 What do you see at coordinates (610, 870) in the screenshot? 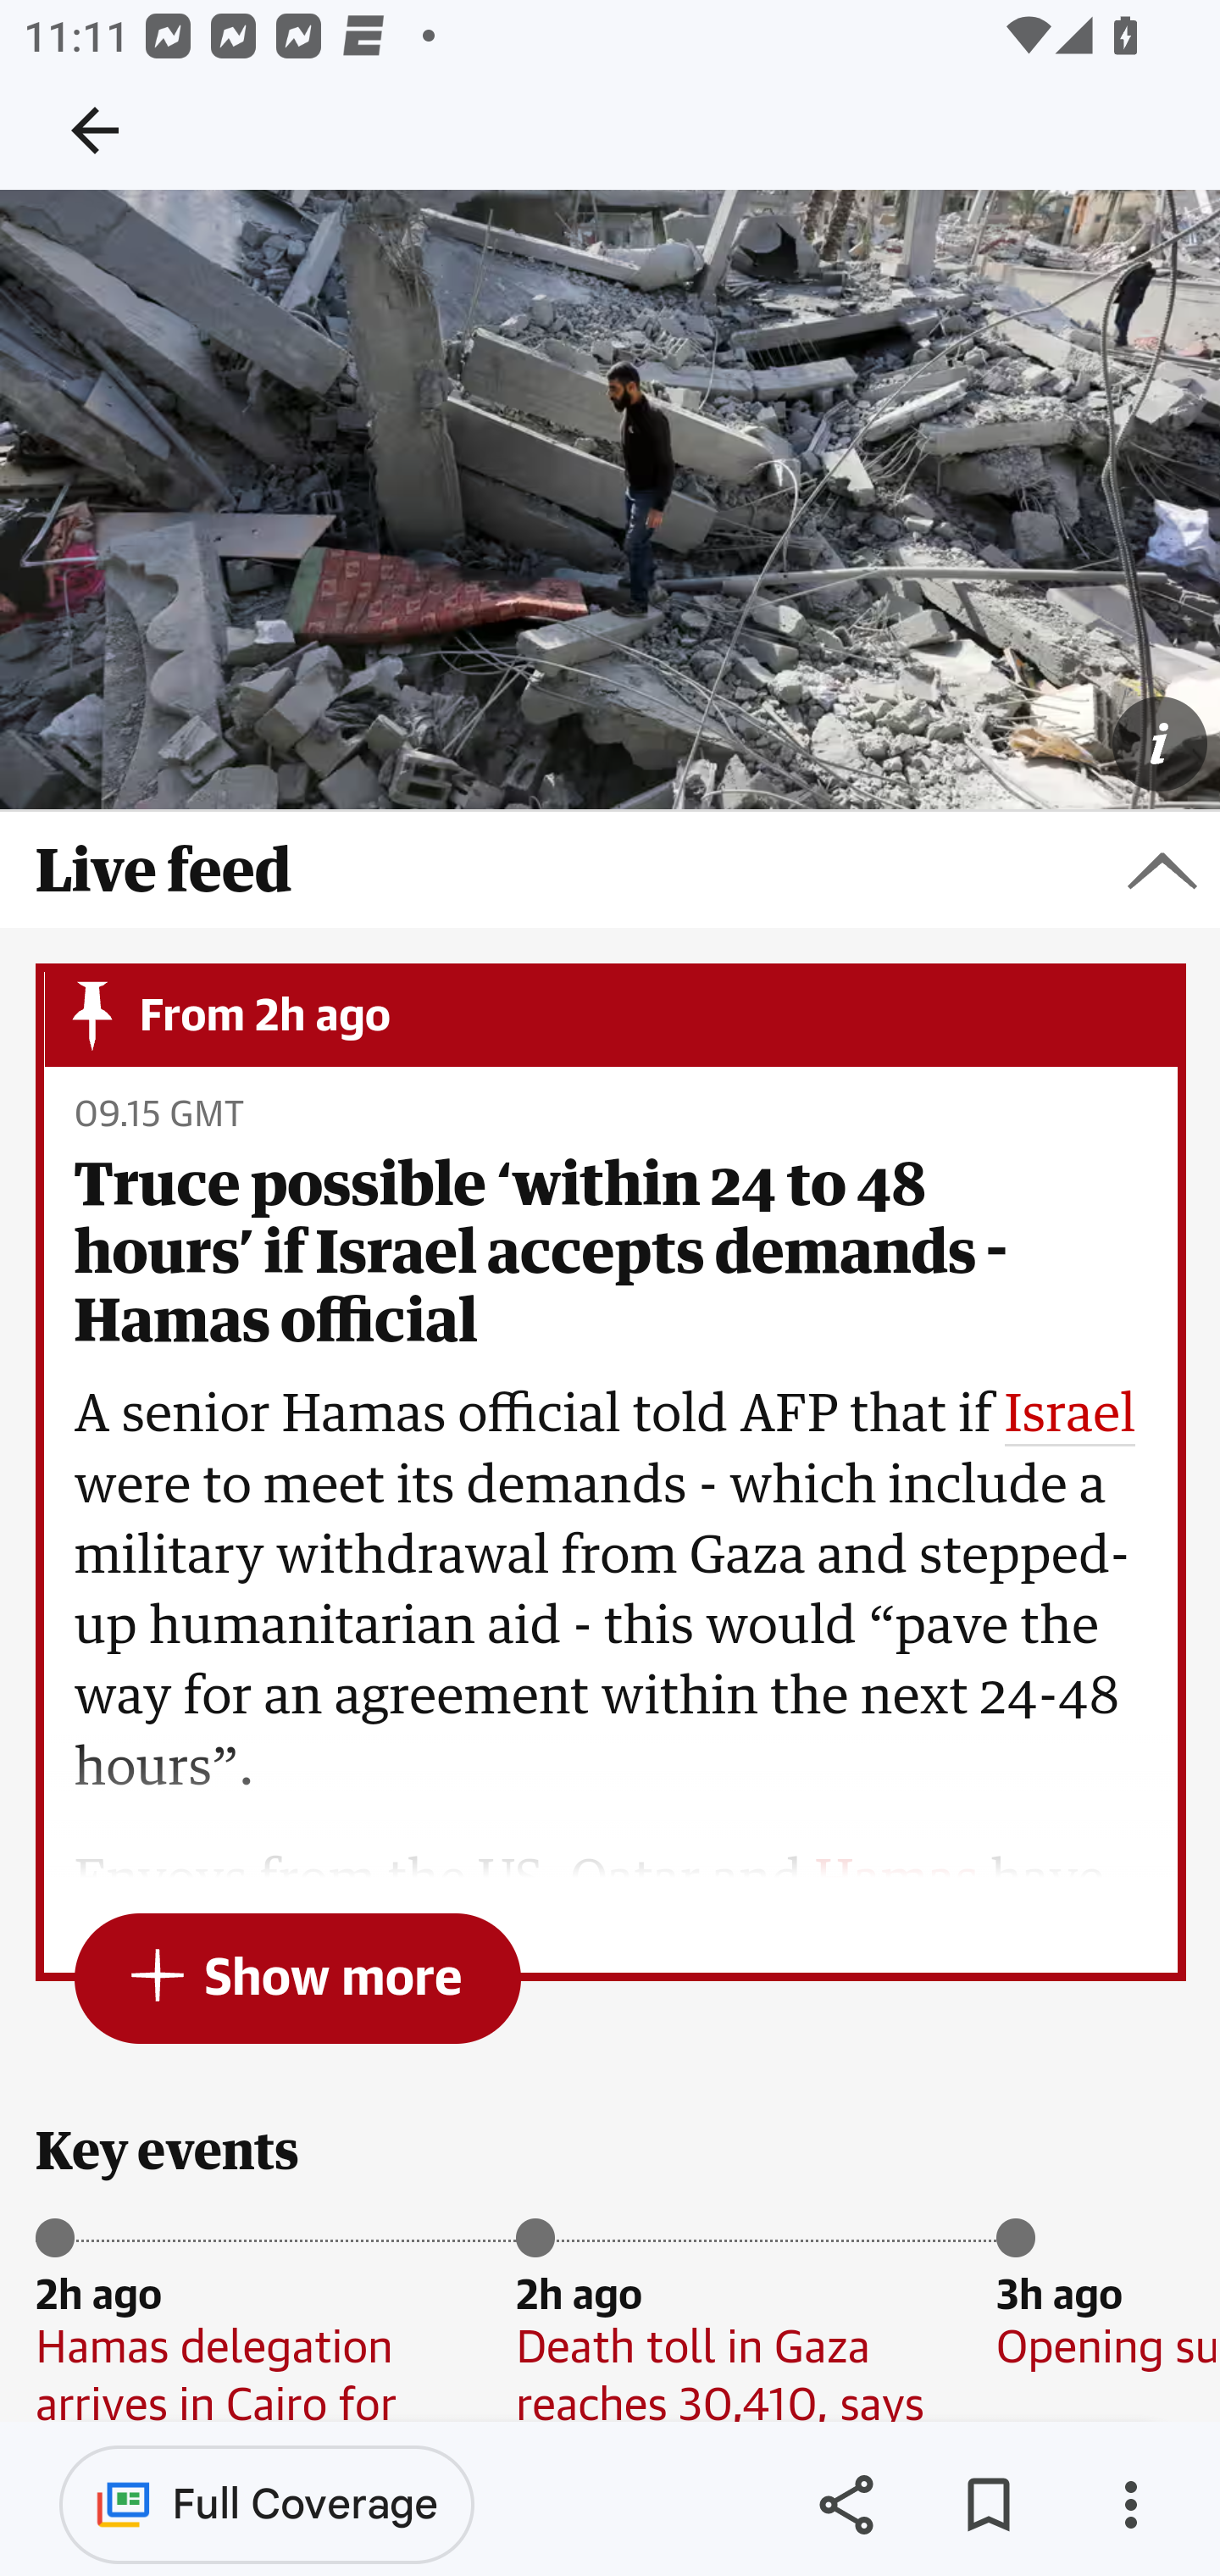
I see `Live feed` at bounding box center [610, 870].